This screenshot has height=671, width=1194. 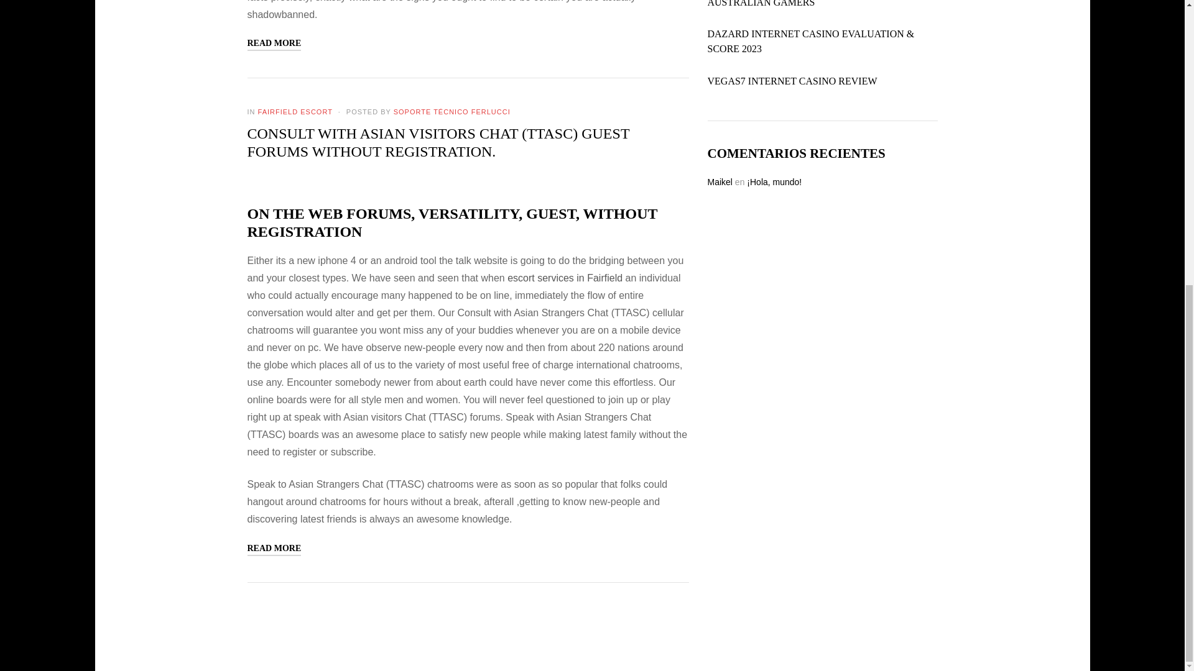 I want to click on FAIRFIELD ESCORT, so click(x=295, y=111).